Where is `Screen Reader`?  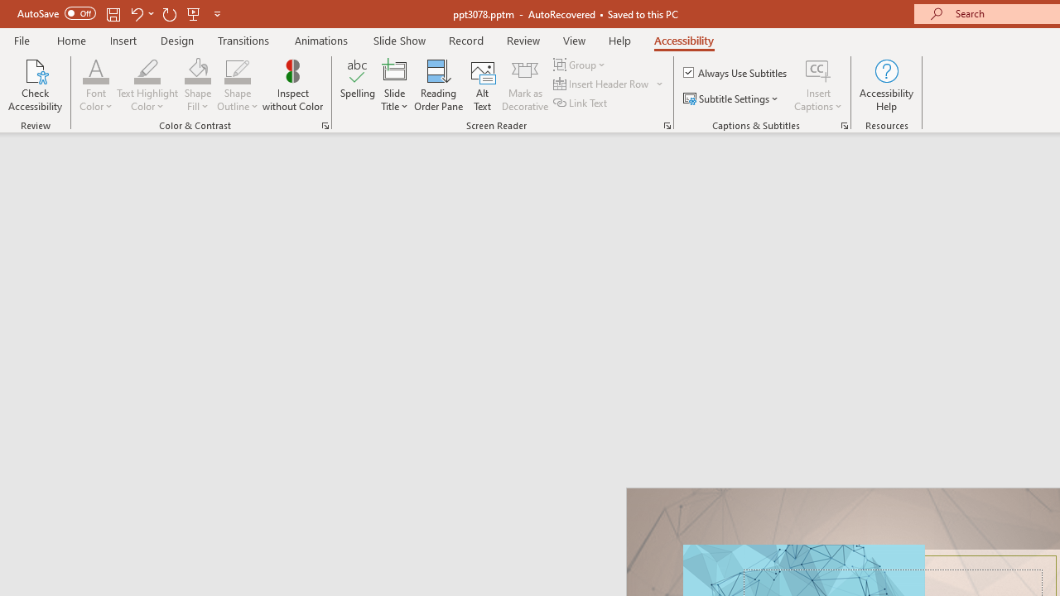
Screen Reader is located at coordinates (667, 126).